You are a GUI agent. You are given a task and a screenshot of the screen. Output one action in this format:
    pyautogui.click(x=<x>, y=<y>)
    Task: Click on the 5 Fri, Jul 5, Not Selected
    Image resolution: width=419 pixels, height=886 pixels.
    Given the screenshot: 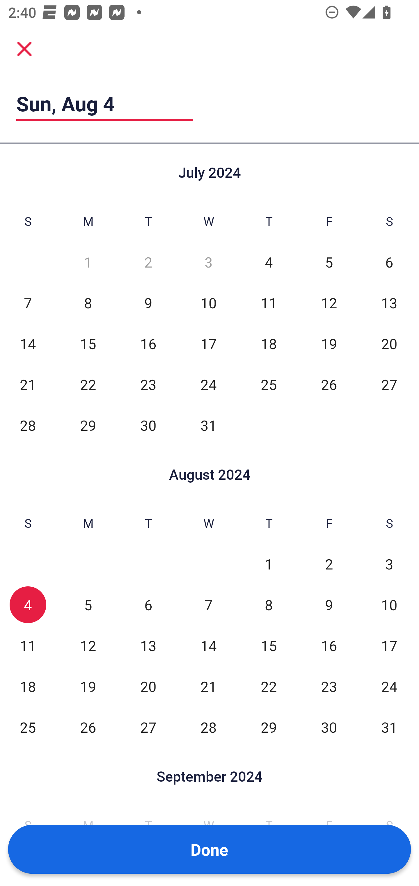 What is the action you would take?
    pyautogui.click(x=329, y=262)
    